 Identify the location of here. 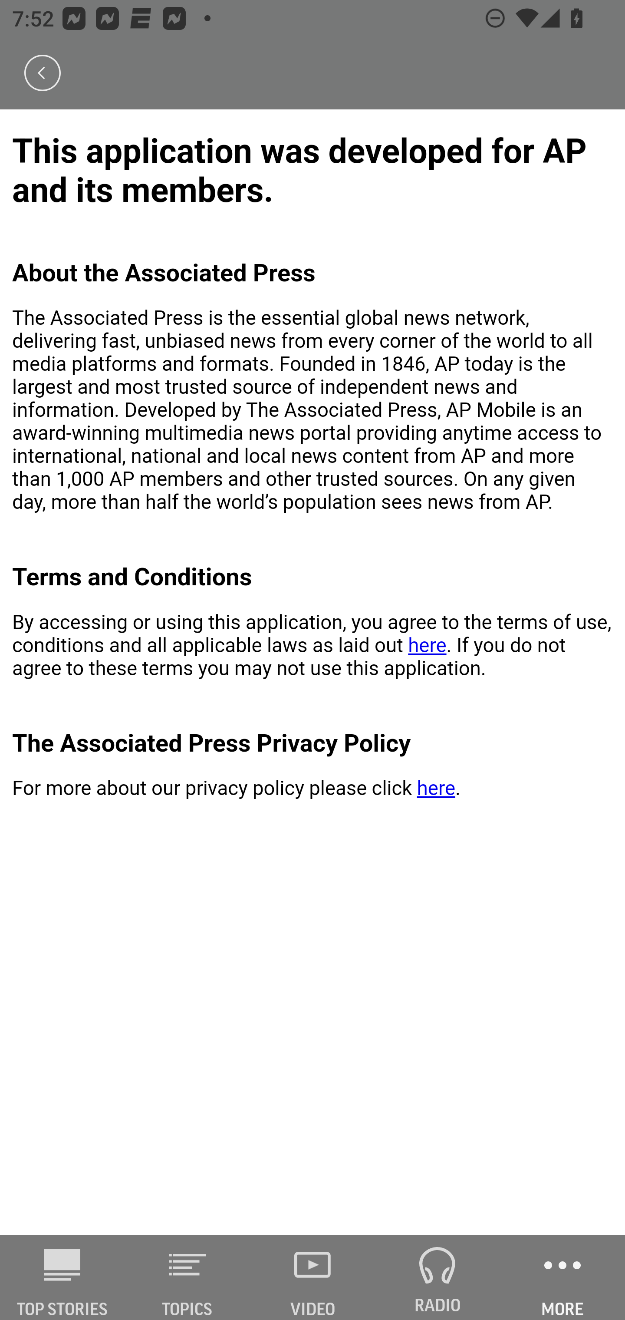
(427, 645).